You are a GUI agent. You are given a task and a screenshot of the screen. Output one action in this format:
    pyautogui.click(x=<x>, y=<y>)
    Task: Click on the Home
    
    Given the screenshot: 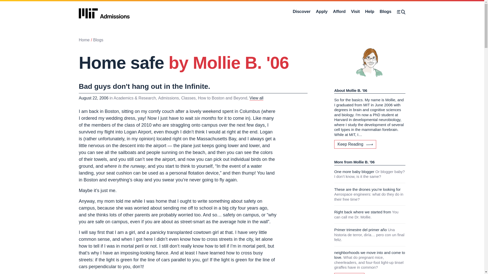 What is the action you would take?
    pyautogui.click(x=84, y=40)
    